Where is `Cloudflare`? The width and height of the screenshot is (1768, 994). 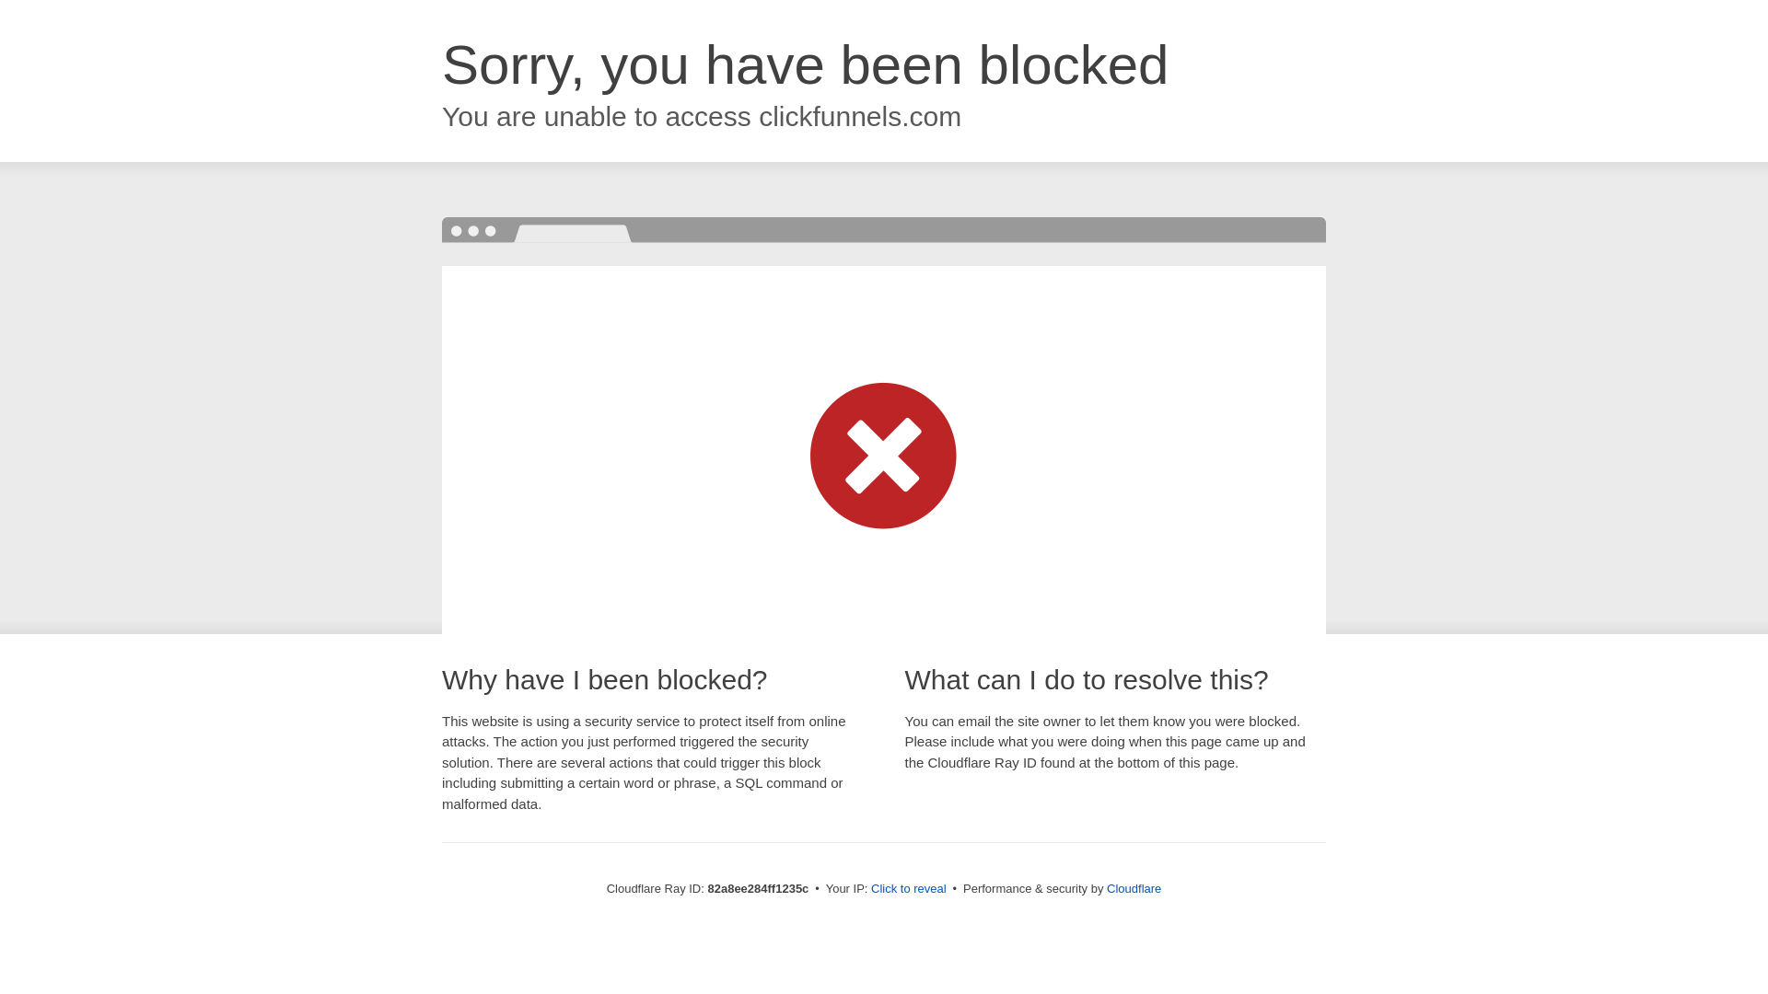 Cloudflare is located at coordinates (1134, 889).